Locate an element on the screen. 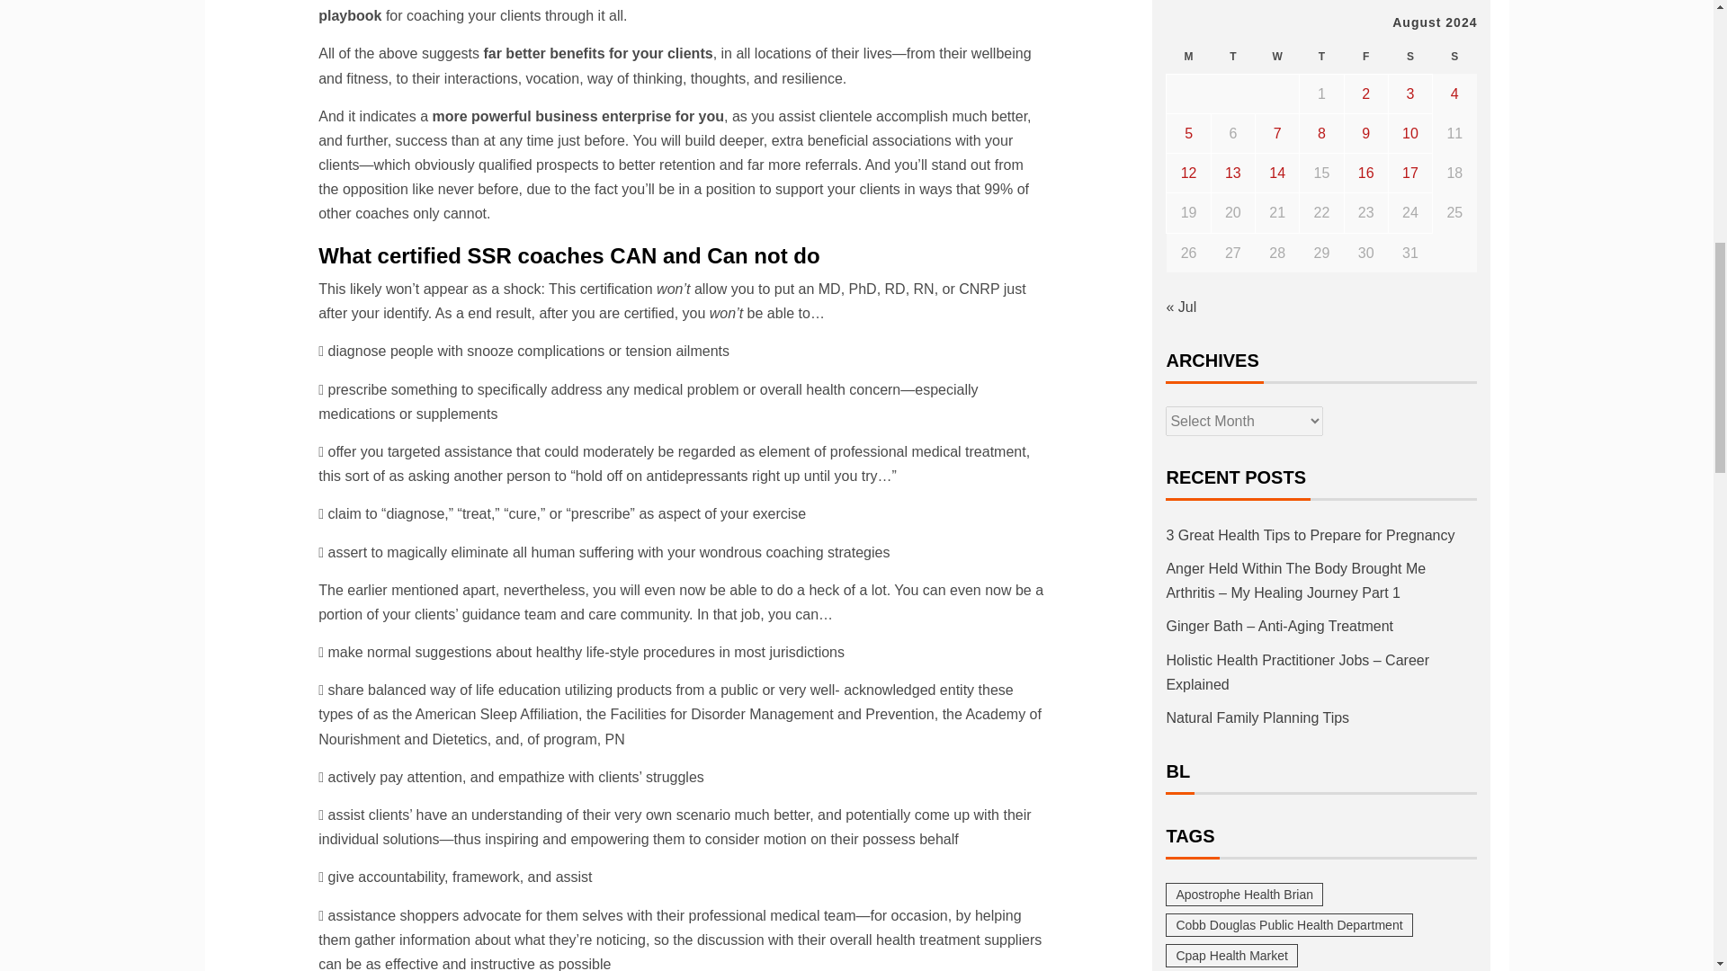 This screenshot has width=1727, height=971. Monday is located at coordinates (1188, 58).